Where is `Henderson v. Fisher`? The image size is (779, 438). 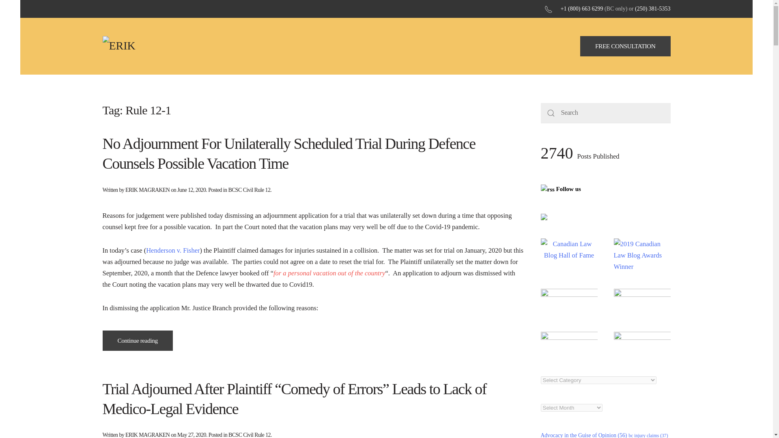
Henderson v. Fisher is located at coordinates (173, 251).